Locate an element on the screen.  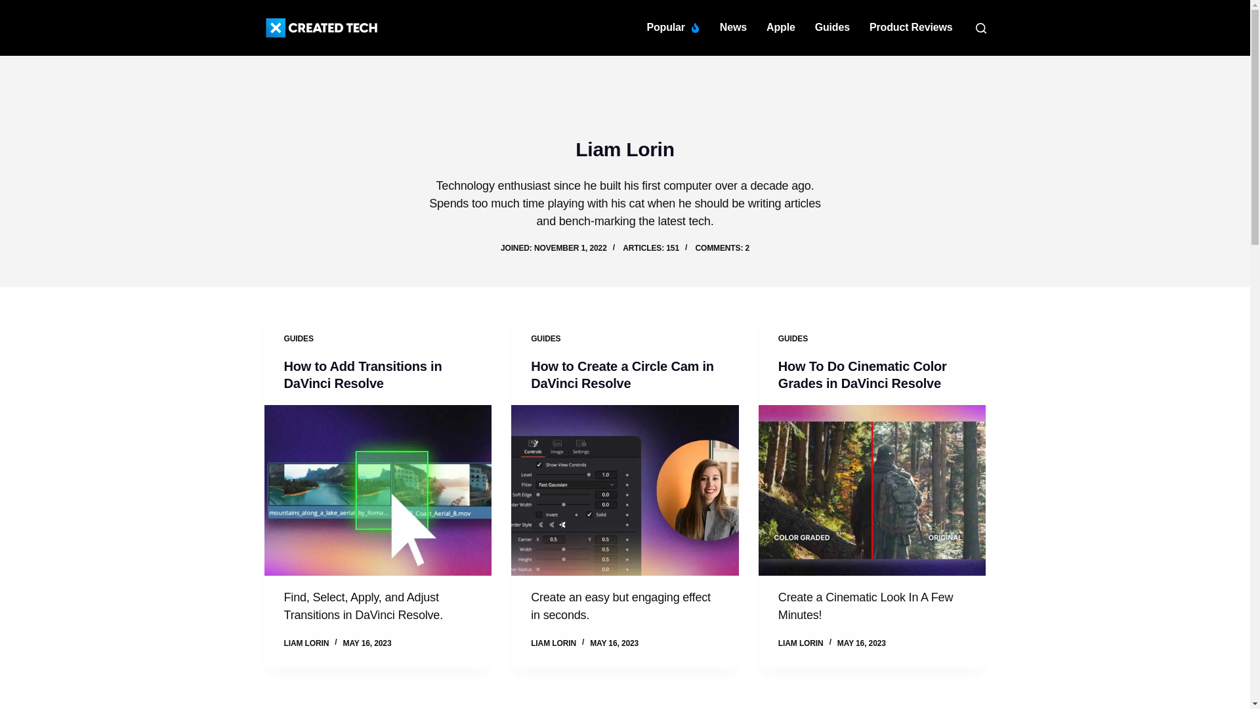
How To Do Cinematic Color Grades in DaVinci Resolve is located at coordinates (862, 374).